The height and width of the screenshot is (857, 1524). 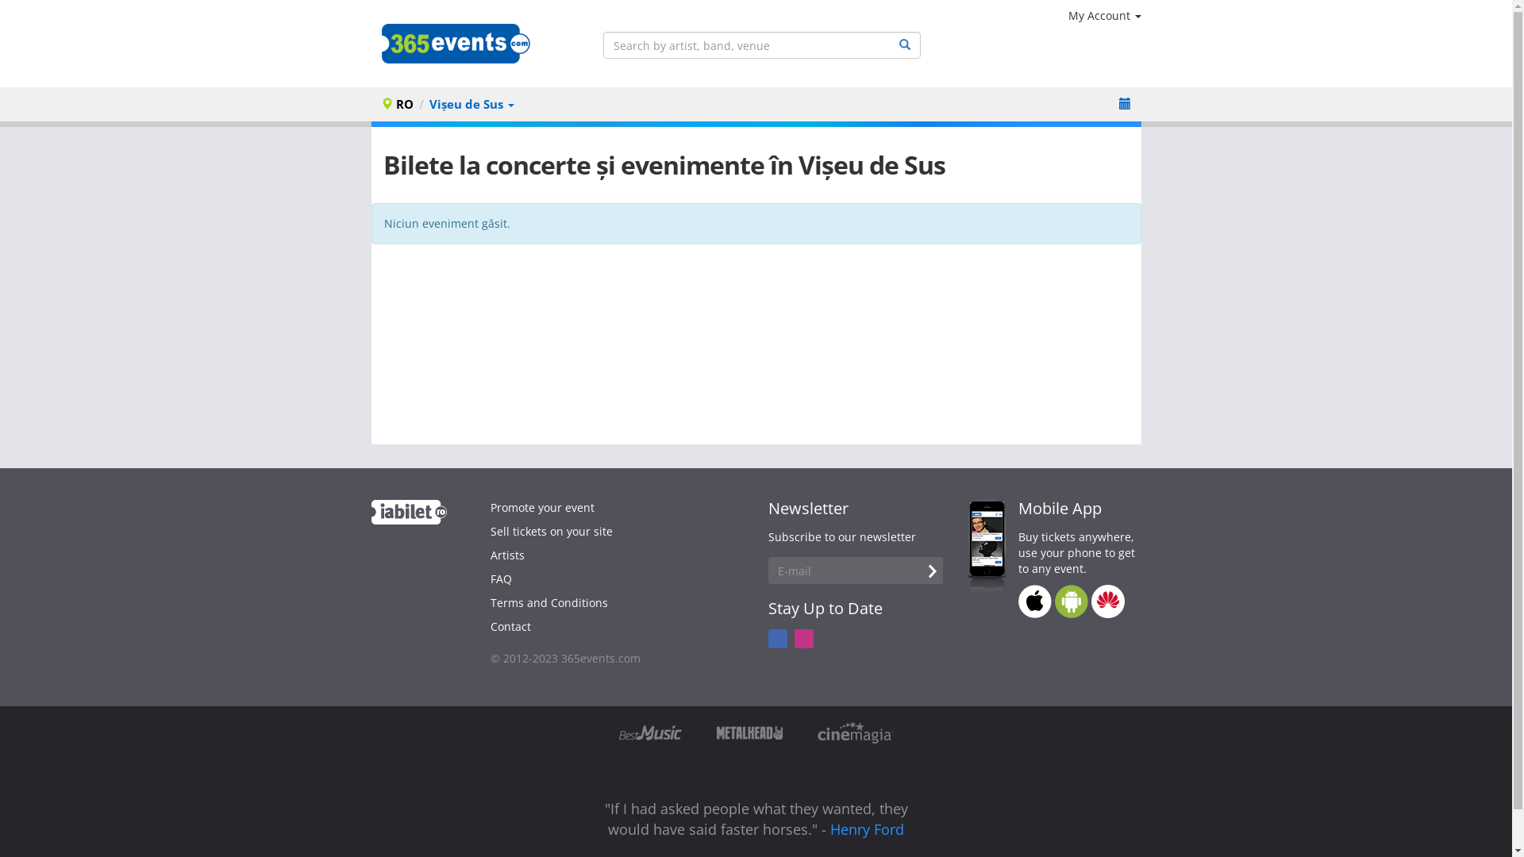 What do you see at coordinates (543, 508) in the screenshot?
I see `Promote your event` at bounding box center [543, 508].